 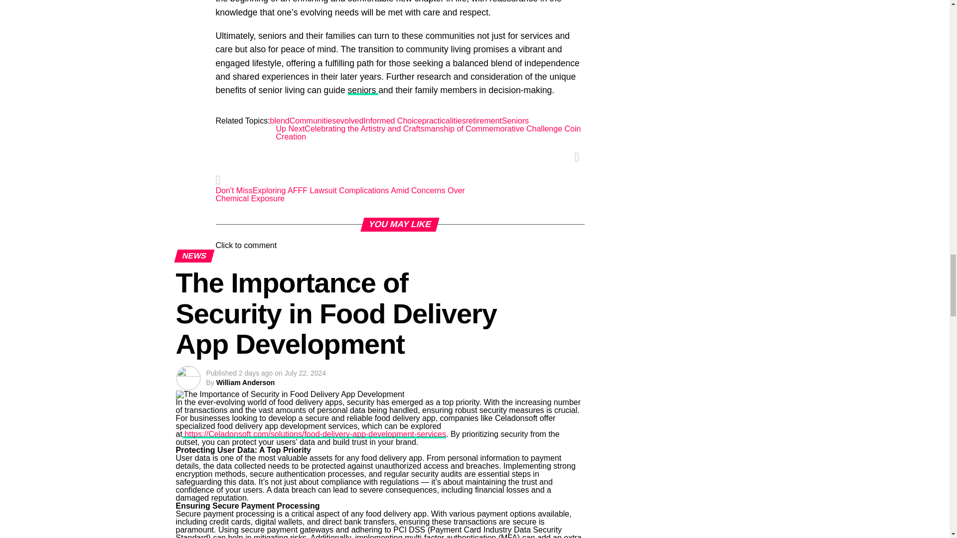 I want to click on Seniors, so click(x=515, y=121).